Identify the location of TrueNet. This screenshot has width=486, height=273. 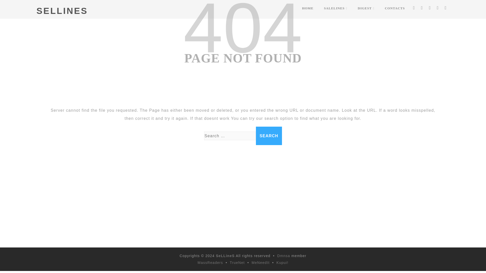
(237, 262).